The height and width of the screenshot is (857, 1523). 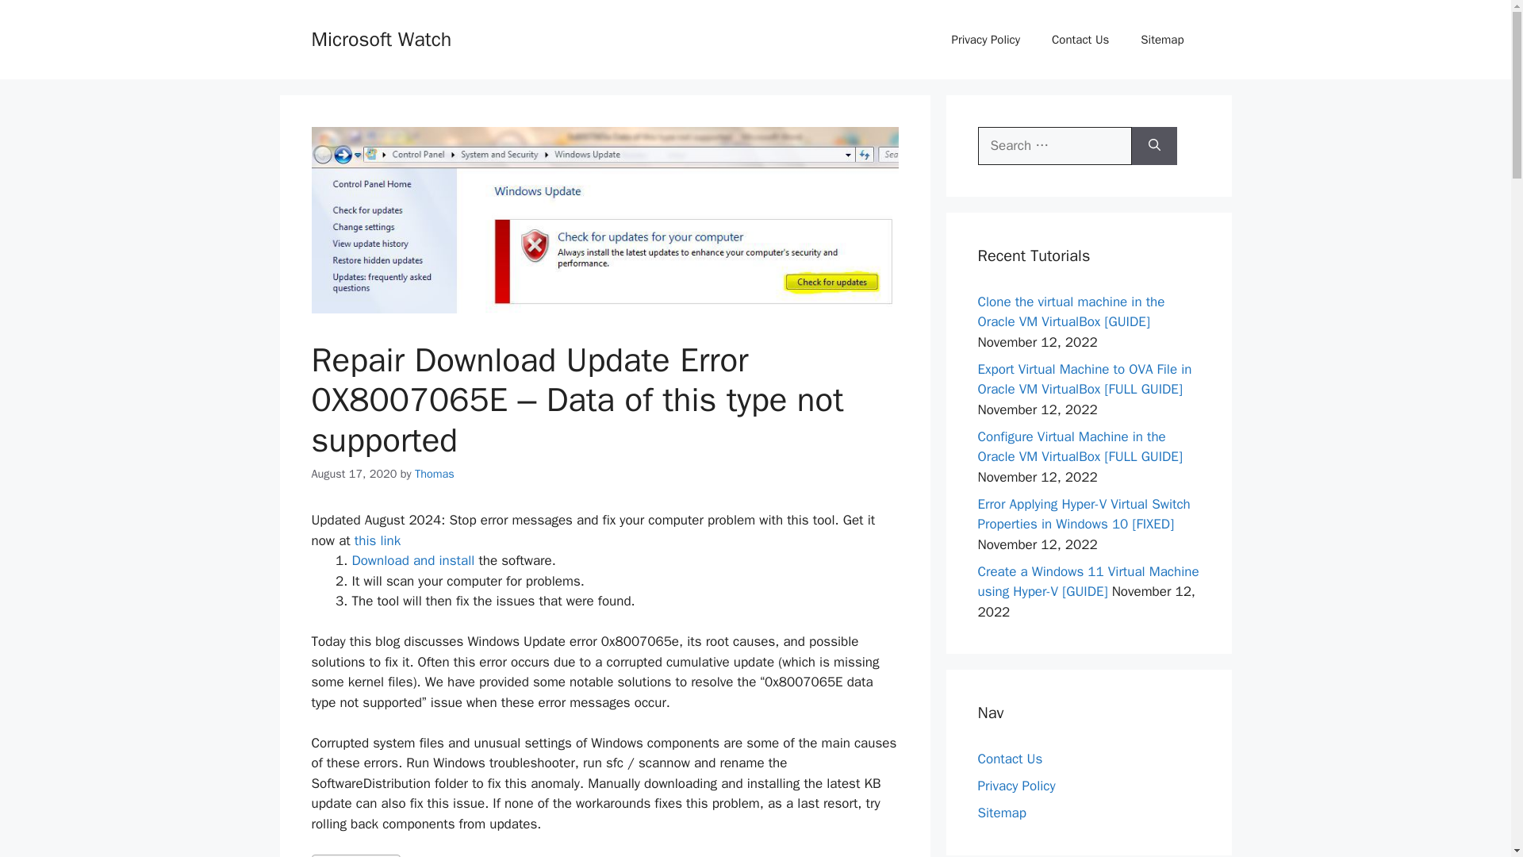 What do you see at coordinates (1016, 786) in the screenshot?
I see `Privacy Policy` at bounding box center [1016, 786].